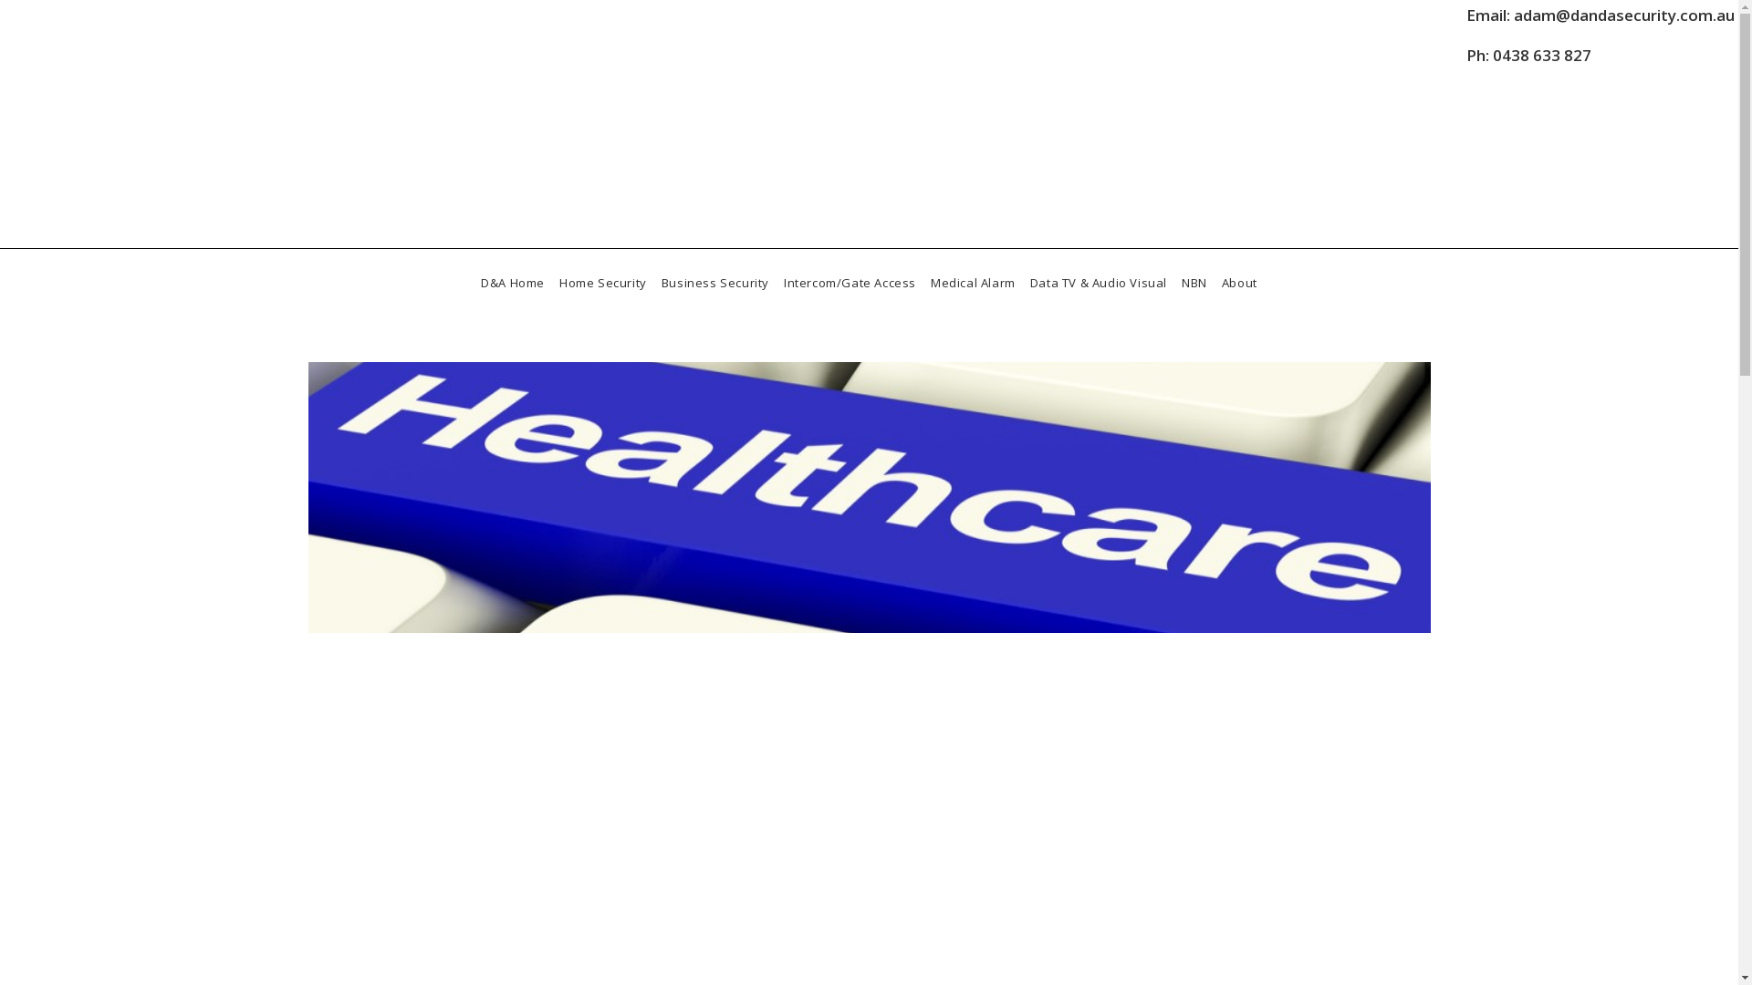 Image resolution: width=1752 pixels, height=985 pixels. What do you see at coordinates (1194, 283) in the screenshot?
I see `NBN` at bounding box center [1194, 283].